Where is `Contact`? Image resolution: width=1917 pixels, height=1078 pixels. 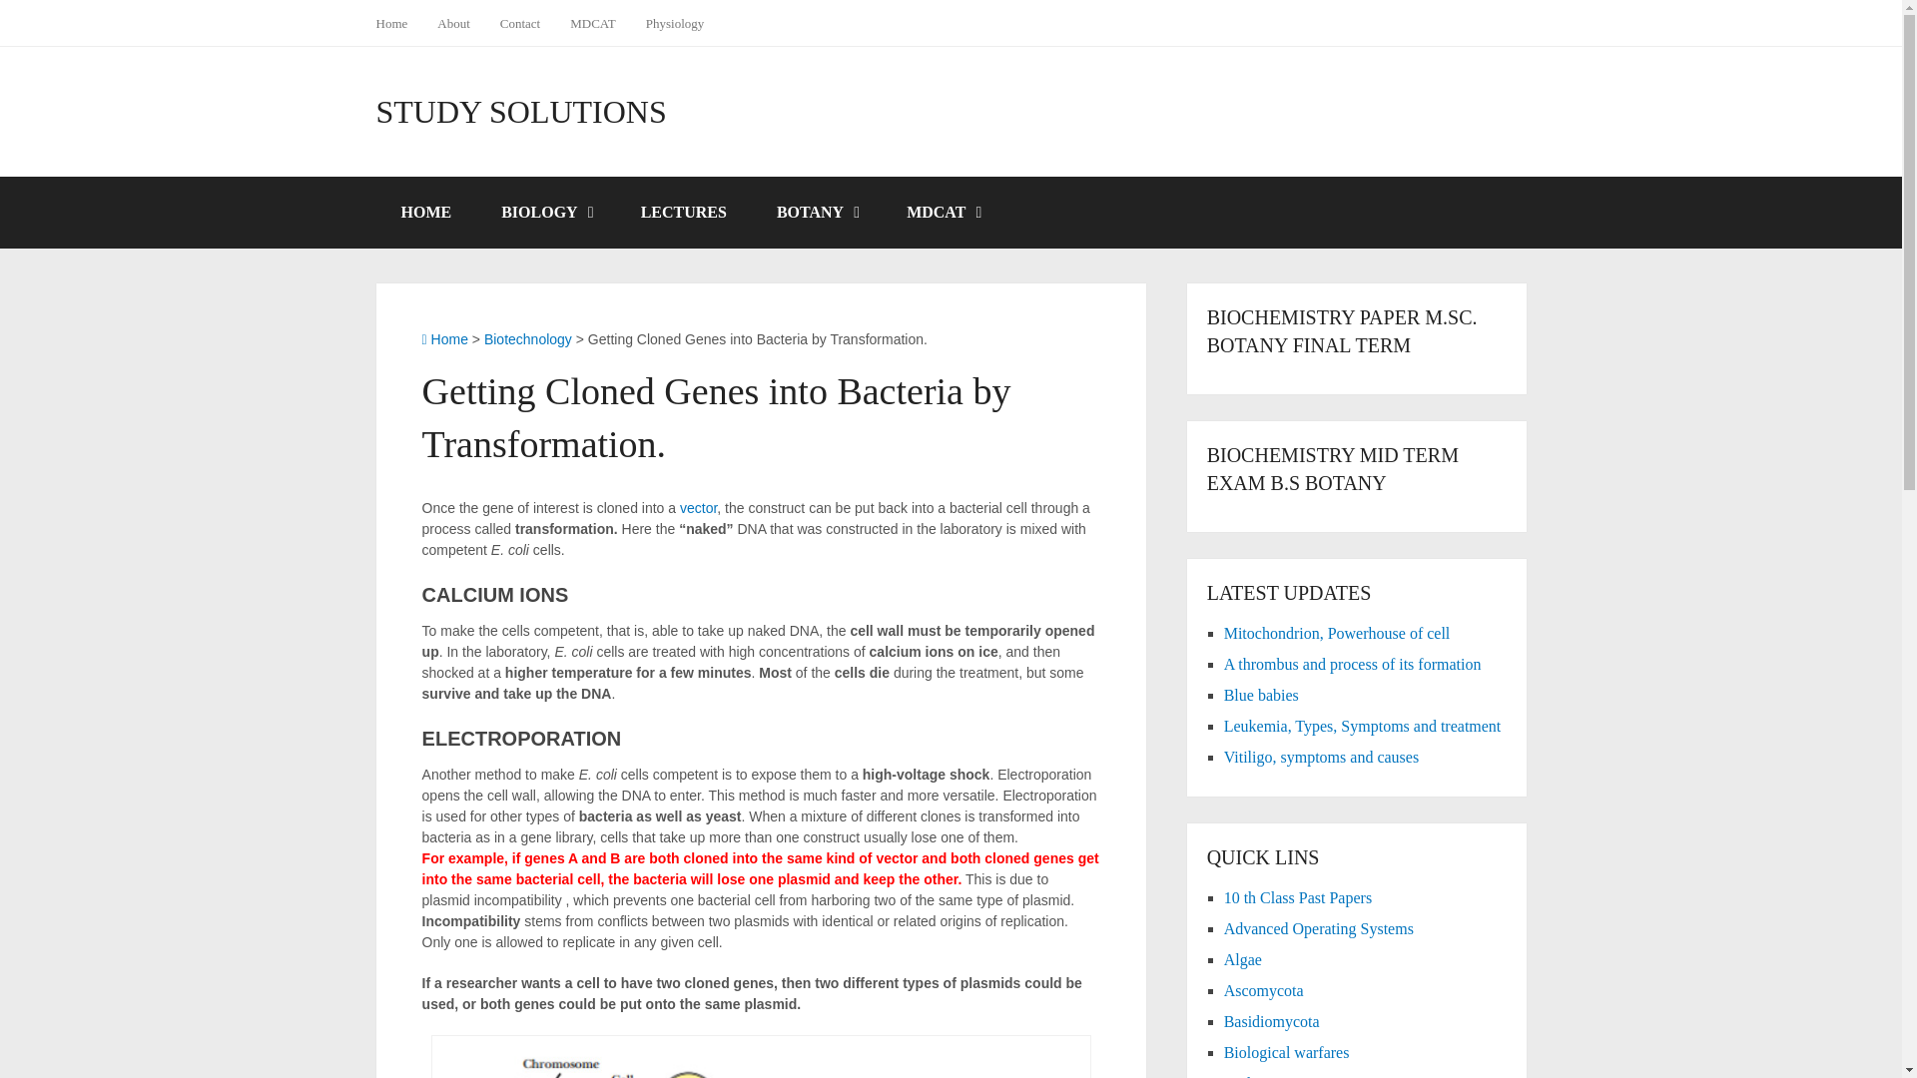 Contact is located at coordinates (519, 23).